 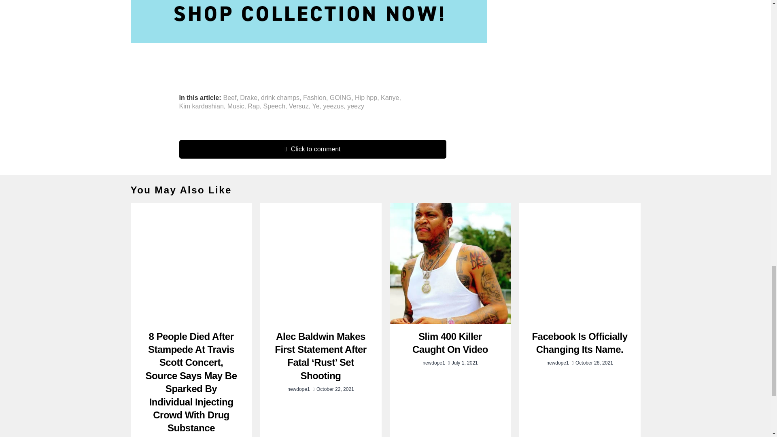 What do you see at coordinates (433, 363) in the screenshot?
I see `Posts by newdope1` at bounding box center [433, 363].